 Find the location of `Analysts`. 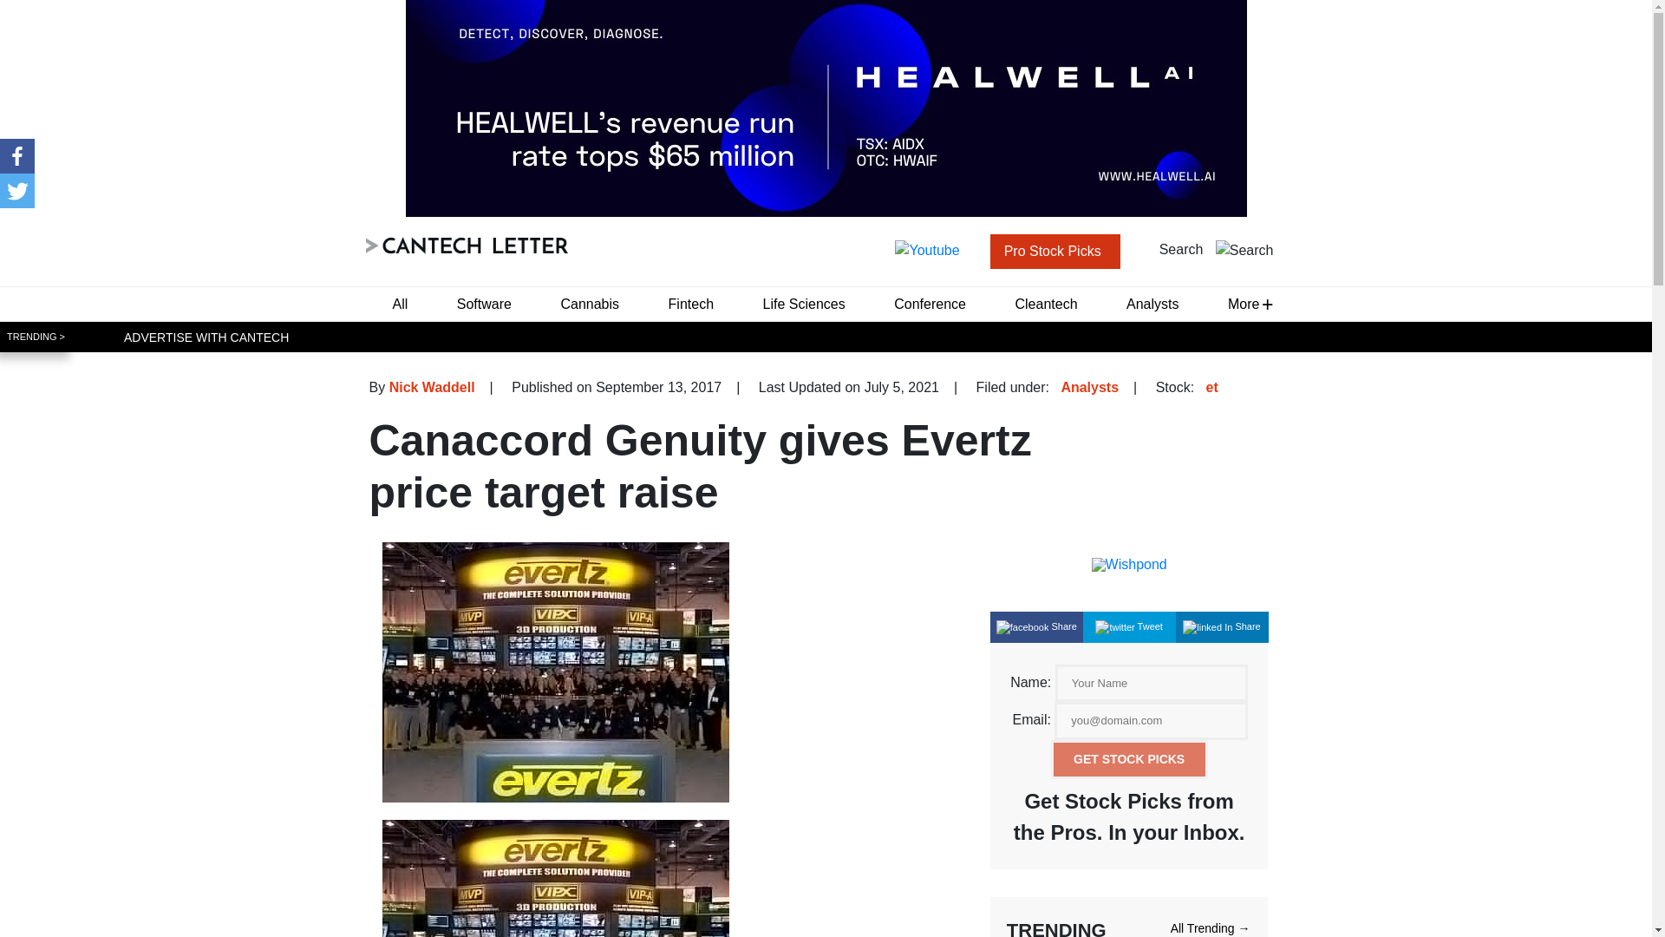

Analysts is located at coordinates (1089, 387).